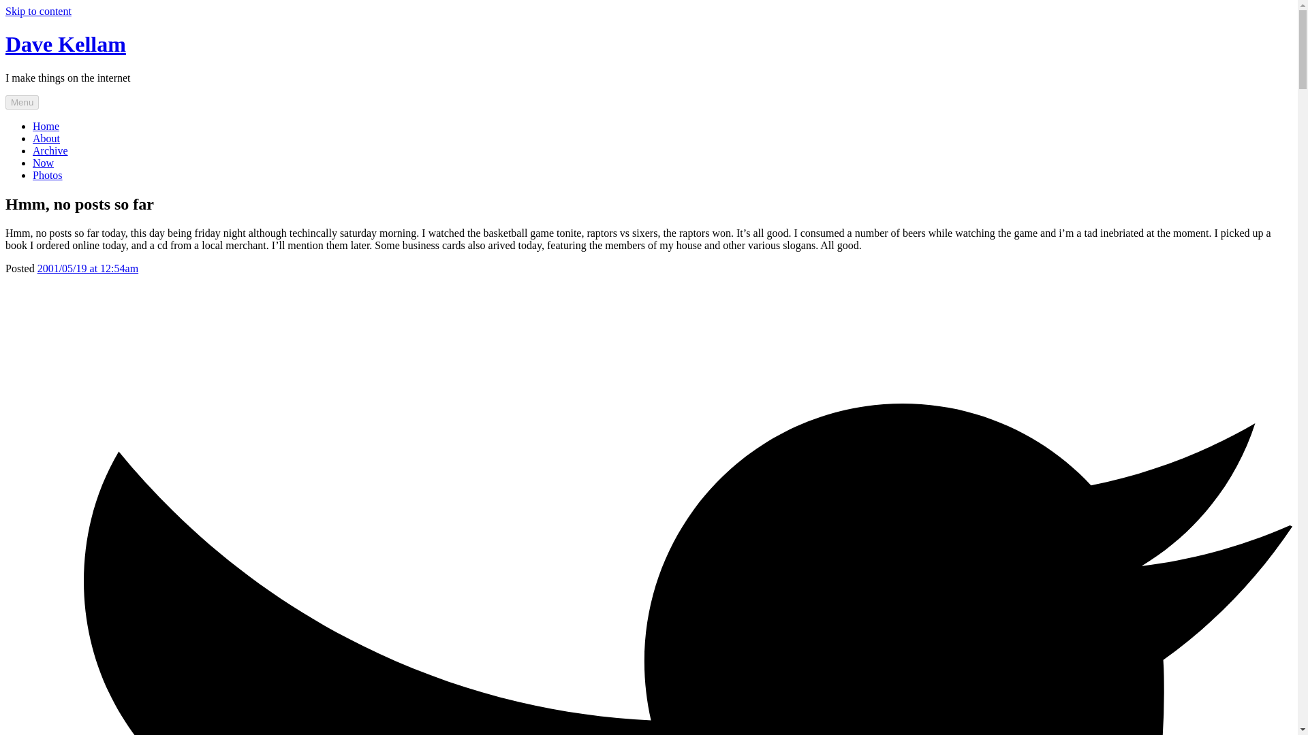 This screenshot has width=1308, height=735. I want to click on Menu, so click(22, 102).